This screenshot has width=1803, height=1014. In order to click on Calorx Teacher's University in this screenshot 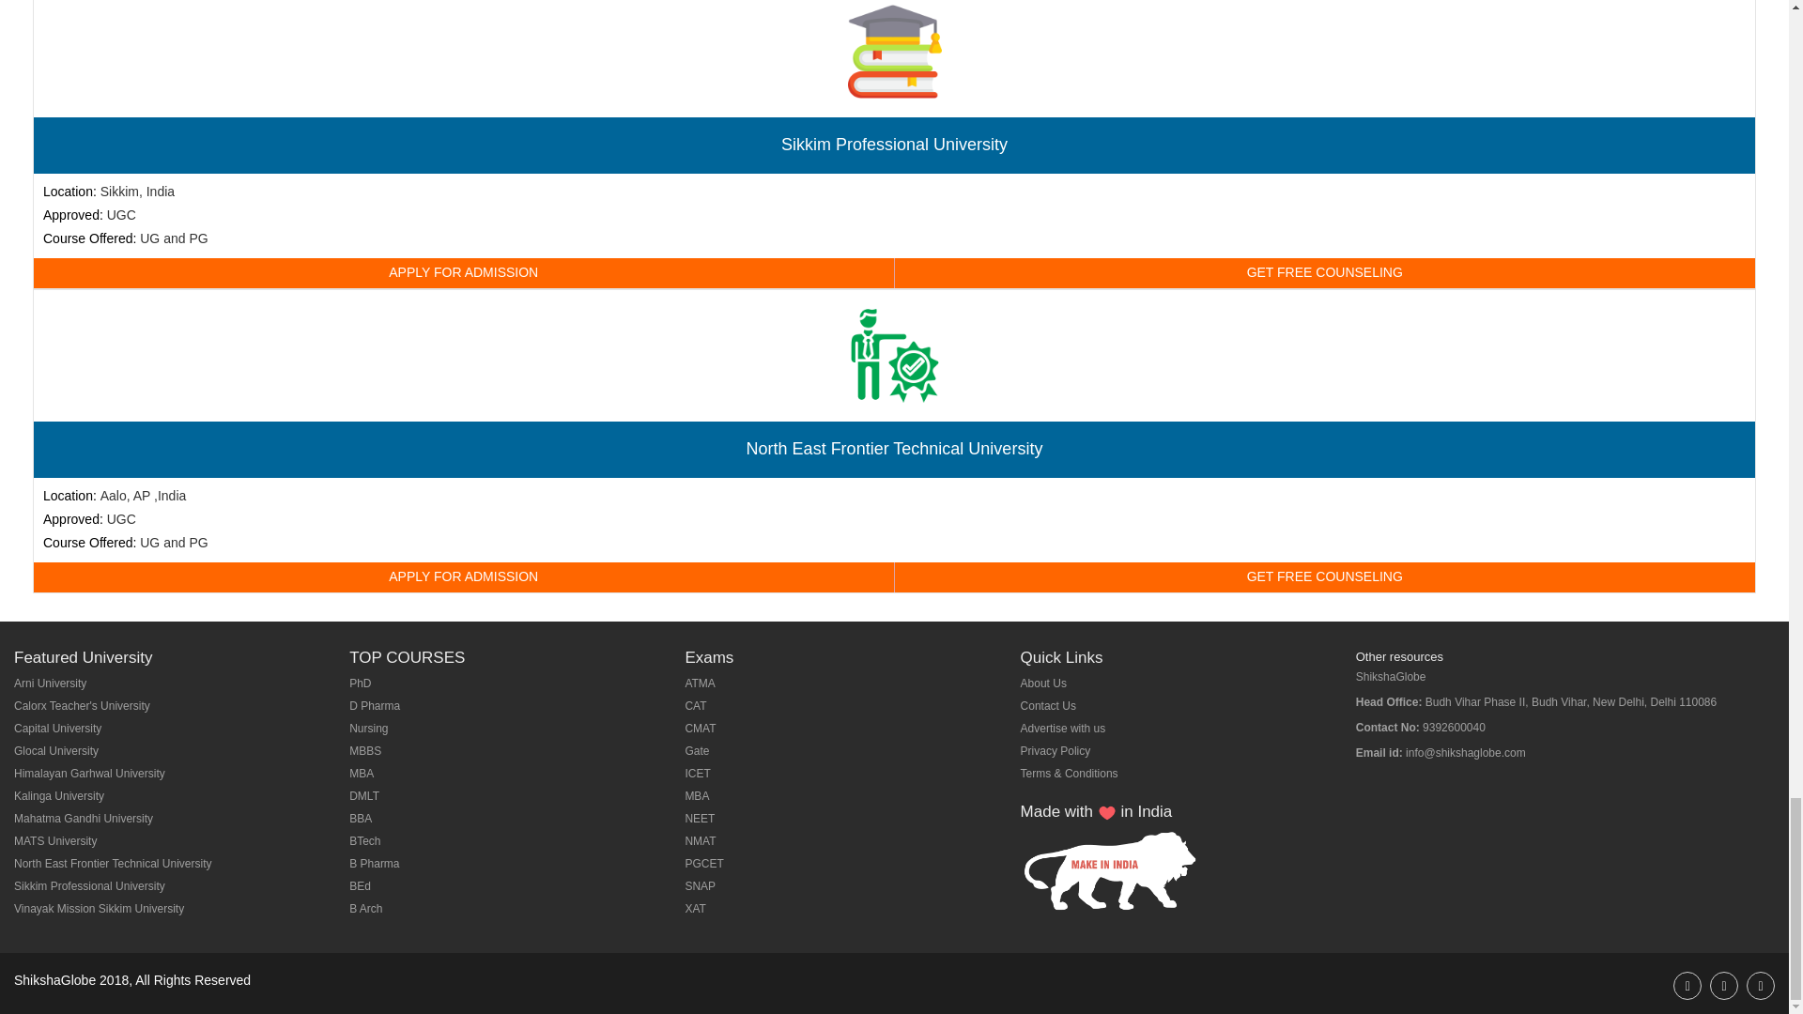, I will do `click(82, 706)`.